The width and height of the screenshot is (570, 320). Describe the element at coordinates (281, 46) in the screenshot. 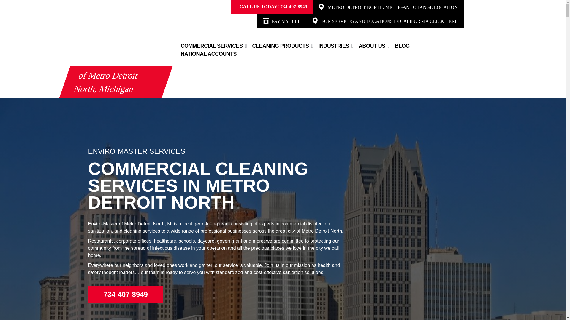

I see `Cleaning Products` at that location.